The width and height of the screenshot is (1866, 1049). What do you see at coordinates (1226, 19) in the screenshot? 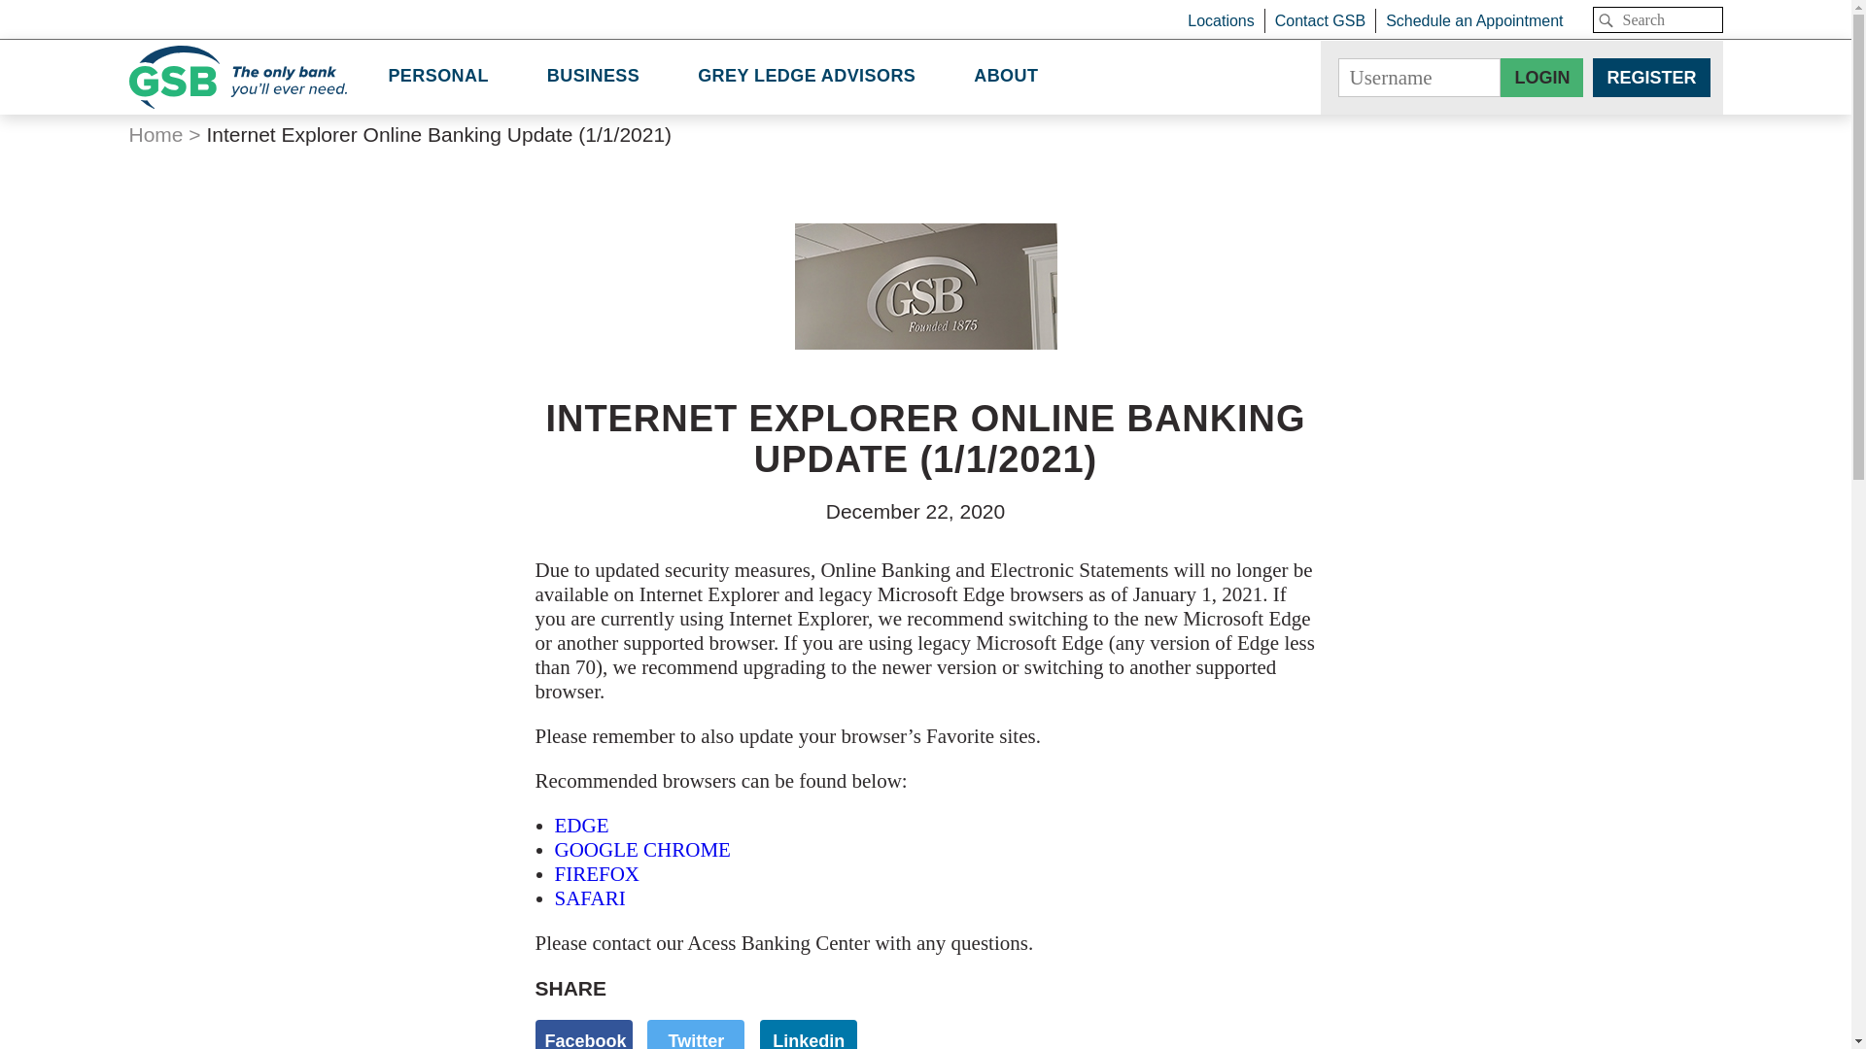
I see `Locations` at bounding box center [1226, 19].